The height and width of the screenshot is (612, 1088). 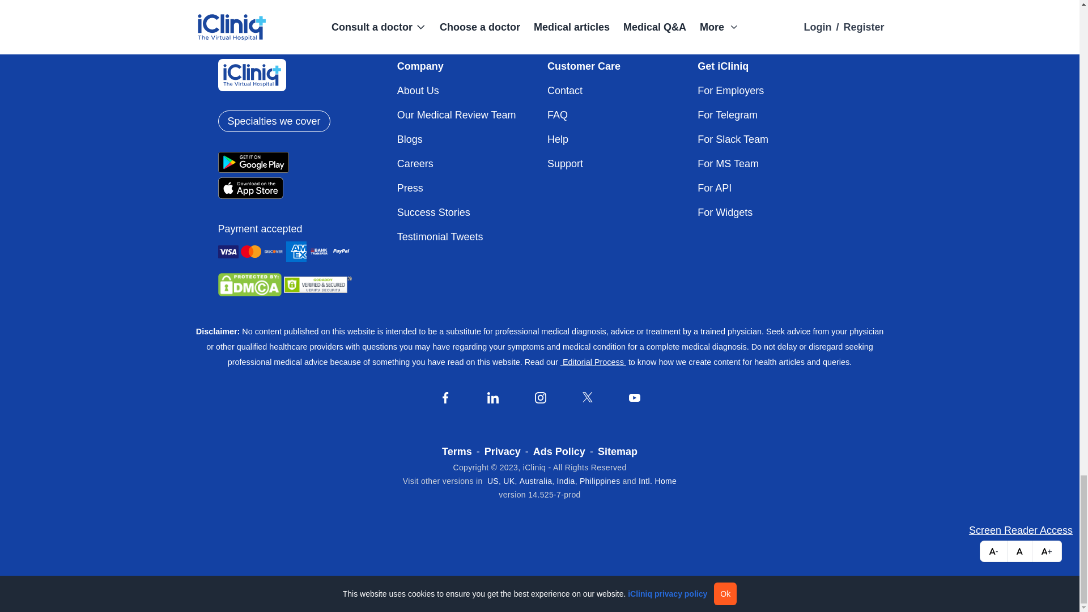 What do you see at coordinates (445, 398) in the screenshot?
I see `facebook` at bounding box center [445, 398].